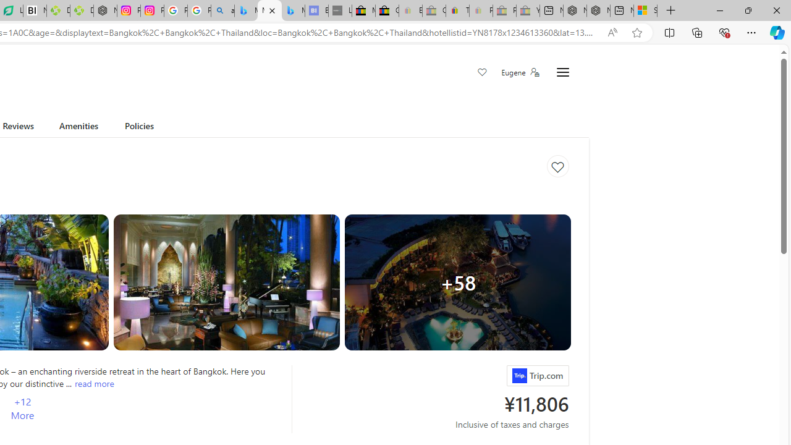 Image resolution: width=791 pixels, height=445 pixels. Describe the element at coordinates (22, 409) in the screenshot. I see `+12 More Amenities` at that location.